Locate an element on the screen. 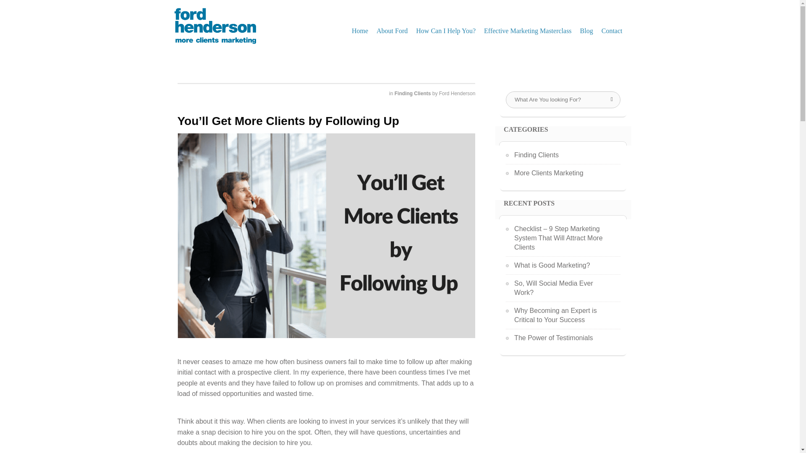 The height and width of the screenshot is (453, 806). Effective Marketing Masterclass is located at coordinates (528, 30).